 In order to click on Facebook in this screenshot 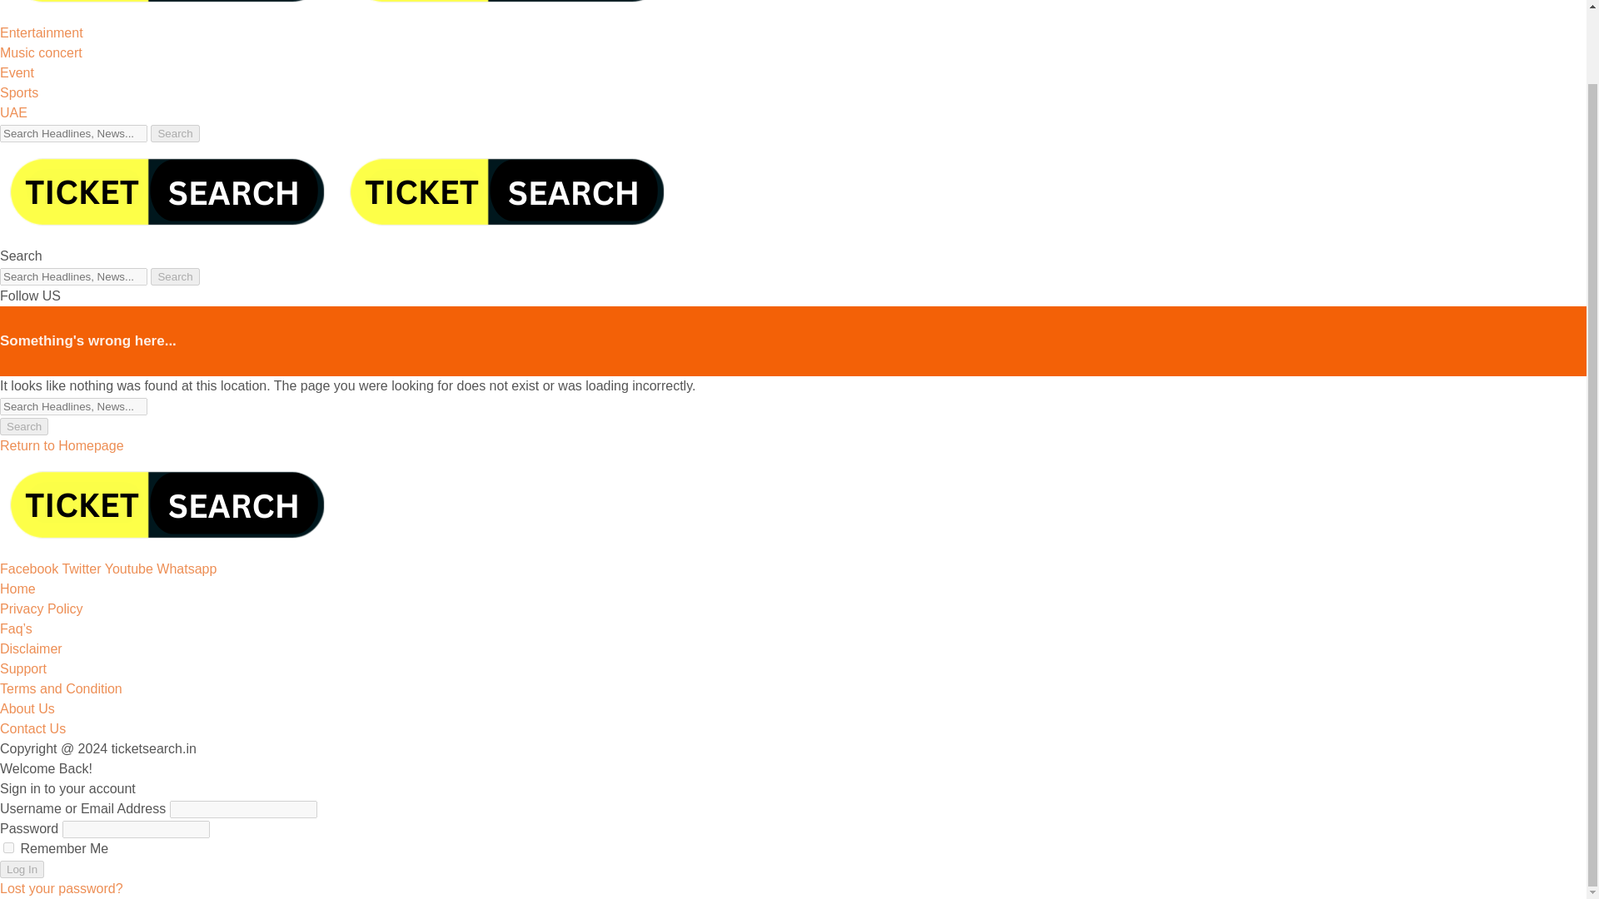, I will do `click(31, 569)`.